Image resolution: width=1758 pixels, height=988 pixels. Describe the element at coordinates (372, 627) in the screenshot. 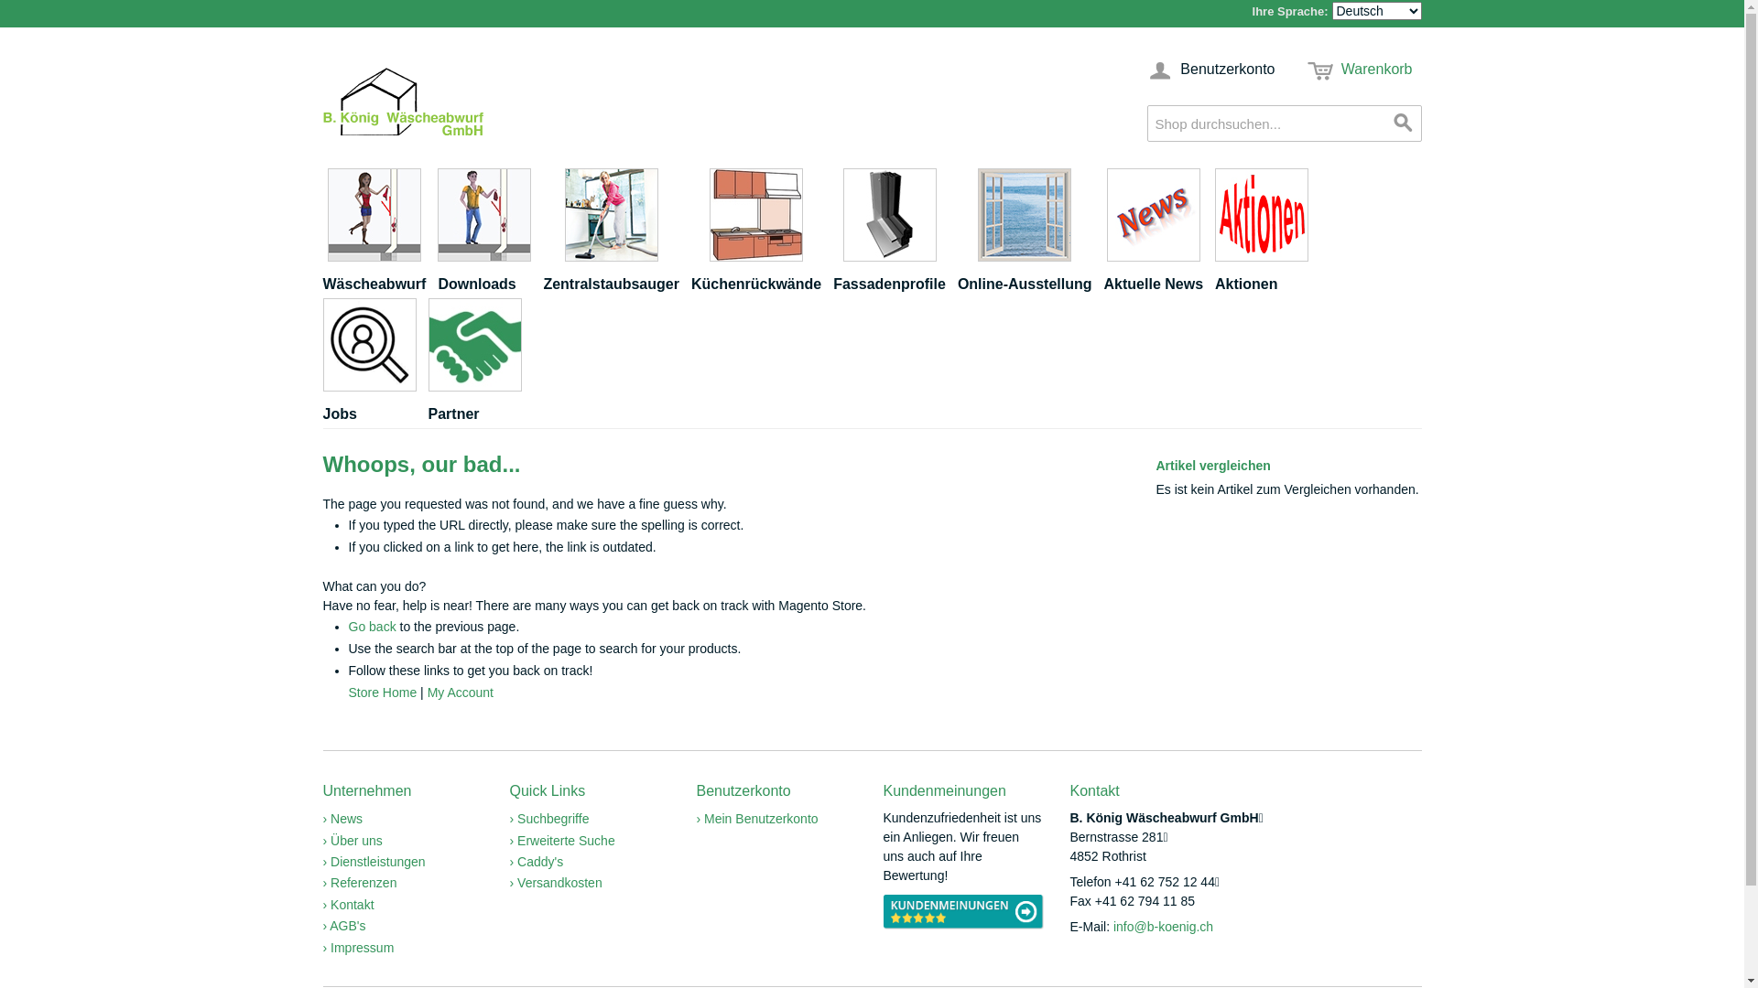

I see `Go back` at that location.